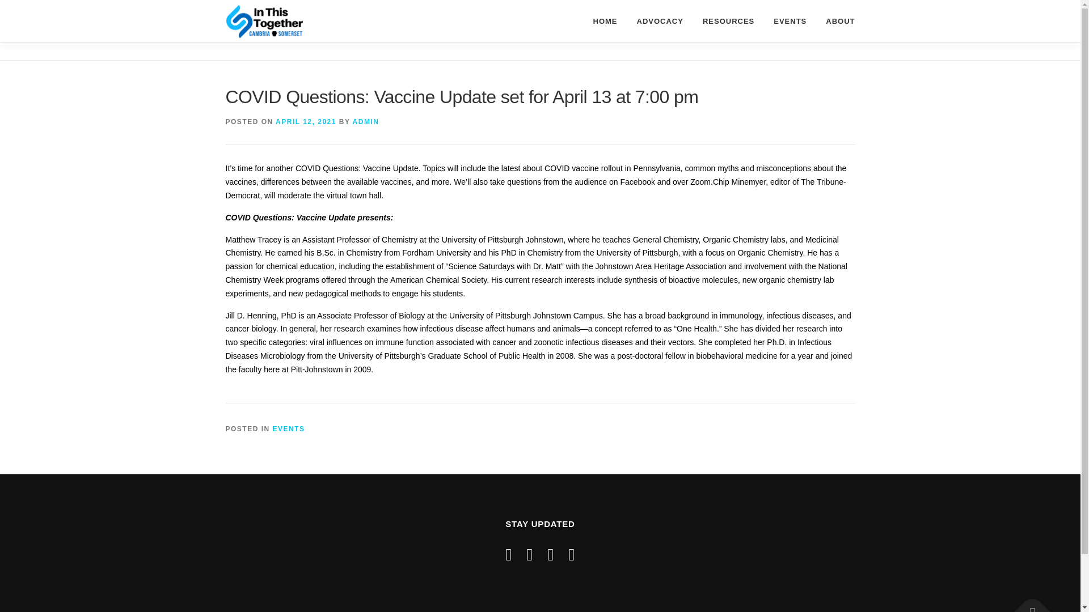 The width and height of the screenshot is (1089, 612). I want to click on EVENTS, so click(289, 428).